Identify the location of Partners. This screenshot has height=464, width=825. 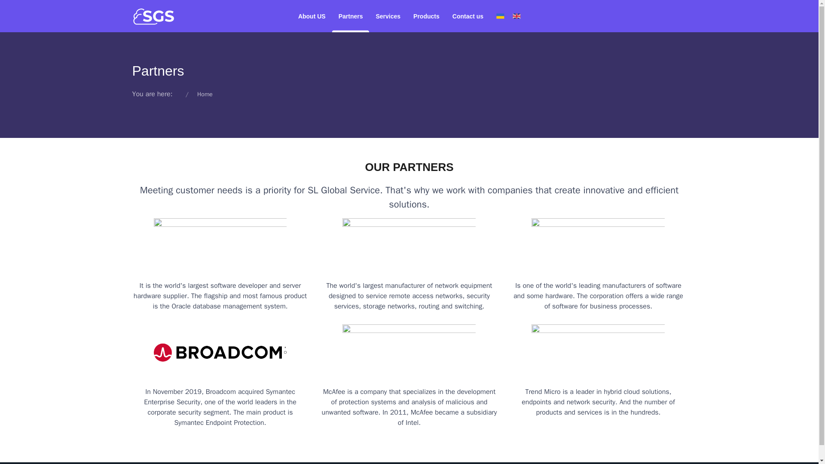
(351, 16).